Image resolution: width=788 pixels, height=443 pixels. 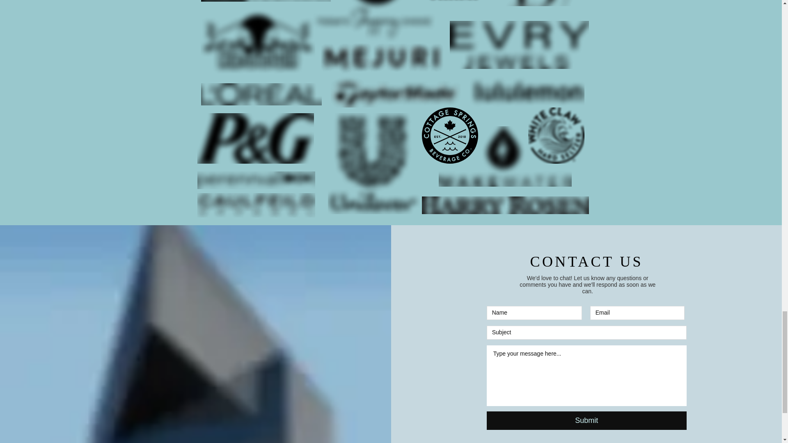 What do you see at coordinates (255, 138) in the screenshot?
I see `pglogo.png` at bounding box center [255, 138].